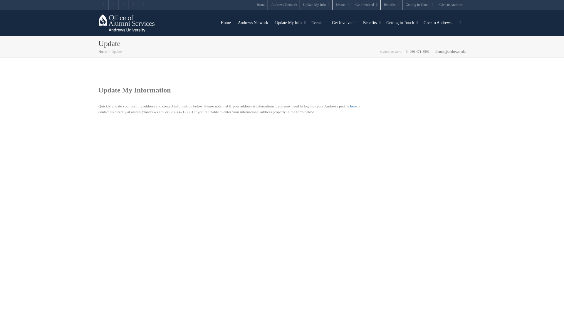 The image size is (564, 317). I want to click on Benefits, so click(392, 5).